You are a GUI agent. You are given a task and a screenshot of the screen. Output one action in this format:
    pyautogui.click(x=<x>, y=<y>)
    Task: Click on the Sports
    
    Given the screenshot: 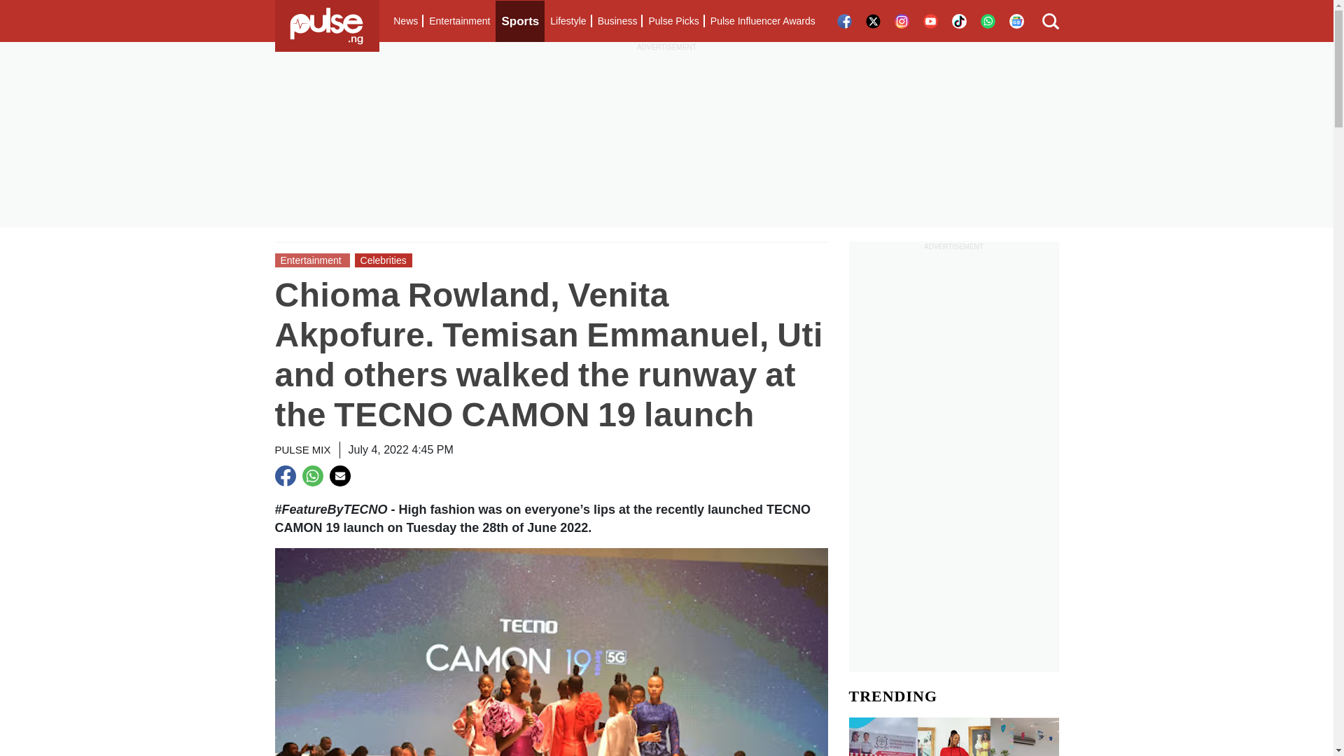 What is the action you would take?
    pyautogui.click(x=519, y=21)
    